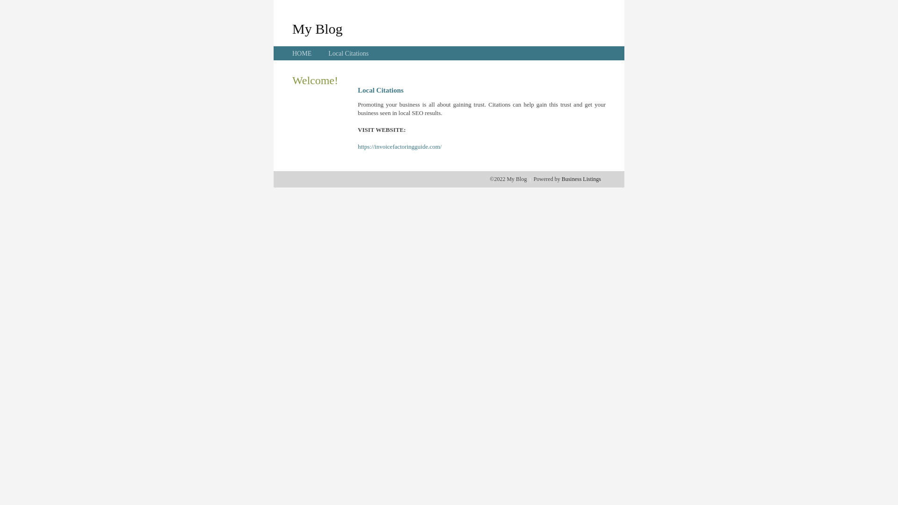 The width and height of the screenshot is (898, 505). Describe the element at coordinates (302, 53) in the screenshot. I see `HOME` at that location.